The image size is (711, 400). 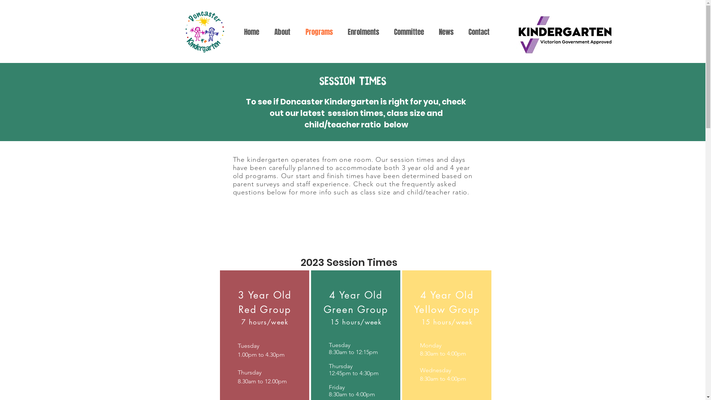 I want to click on News, so click(x=446, y=32).